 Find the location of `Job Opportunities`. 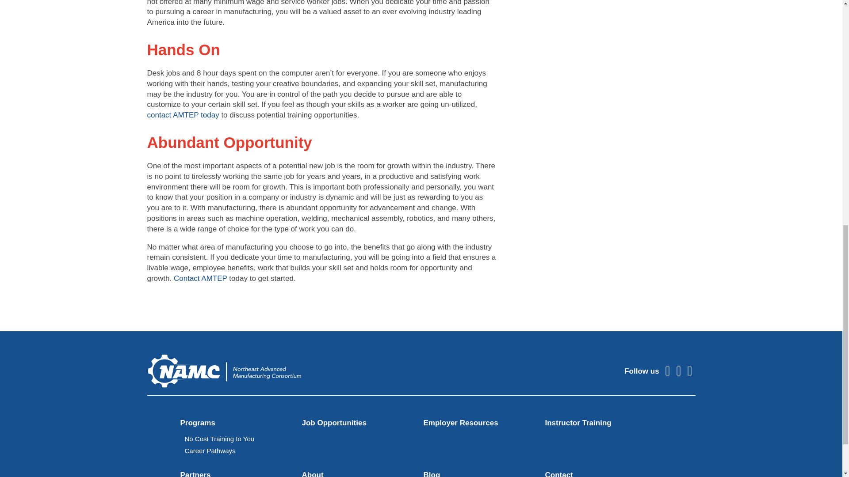

Job Opportunities is located at coordinates (333, 423).